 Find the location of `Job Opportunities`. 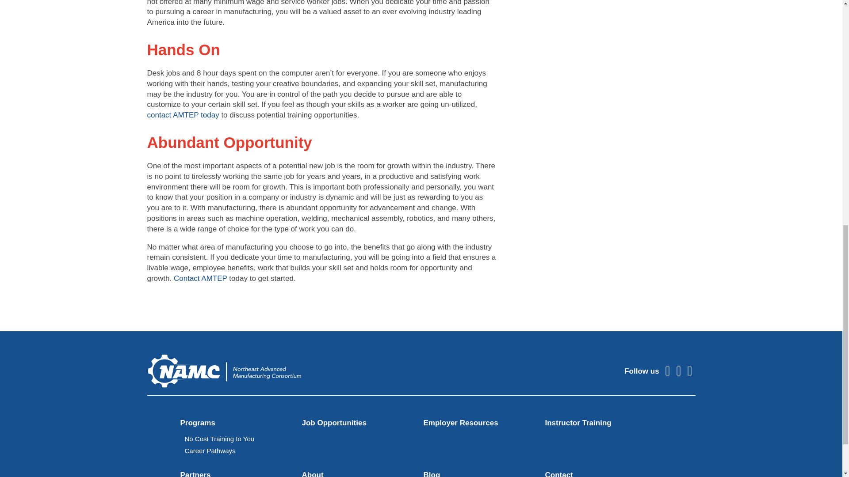

Job Opportunities is located at coordinates (333, 423).